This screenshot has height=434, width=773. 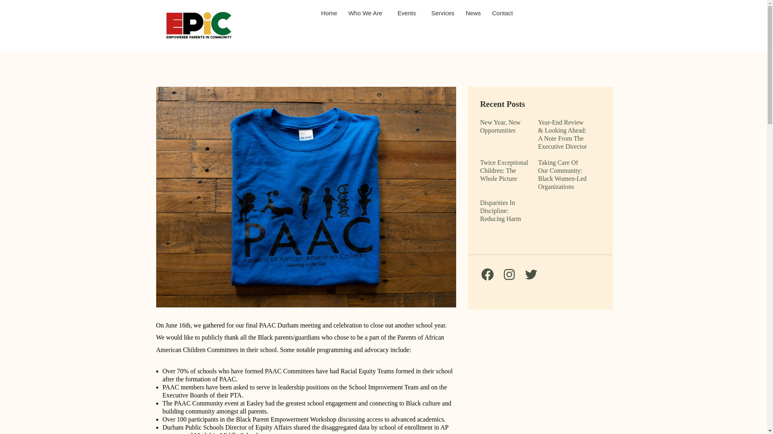 What do you see at coordinates (505, 126) in the screenshot?
I see `New Year, New Opportunities` at bounding box center [505, 126].